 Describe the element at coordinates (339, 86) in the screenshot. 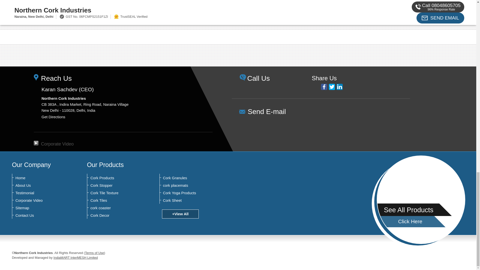

I see `LinkedIn` at that location.